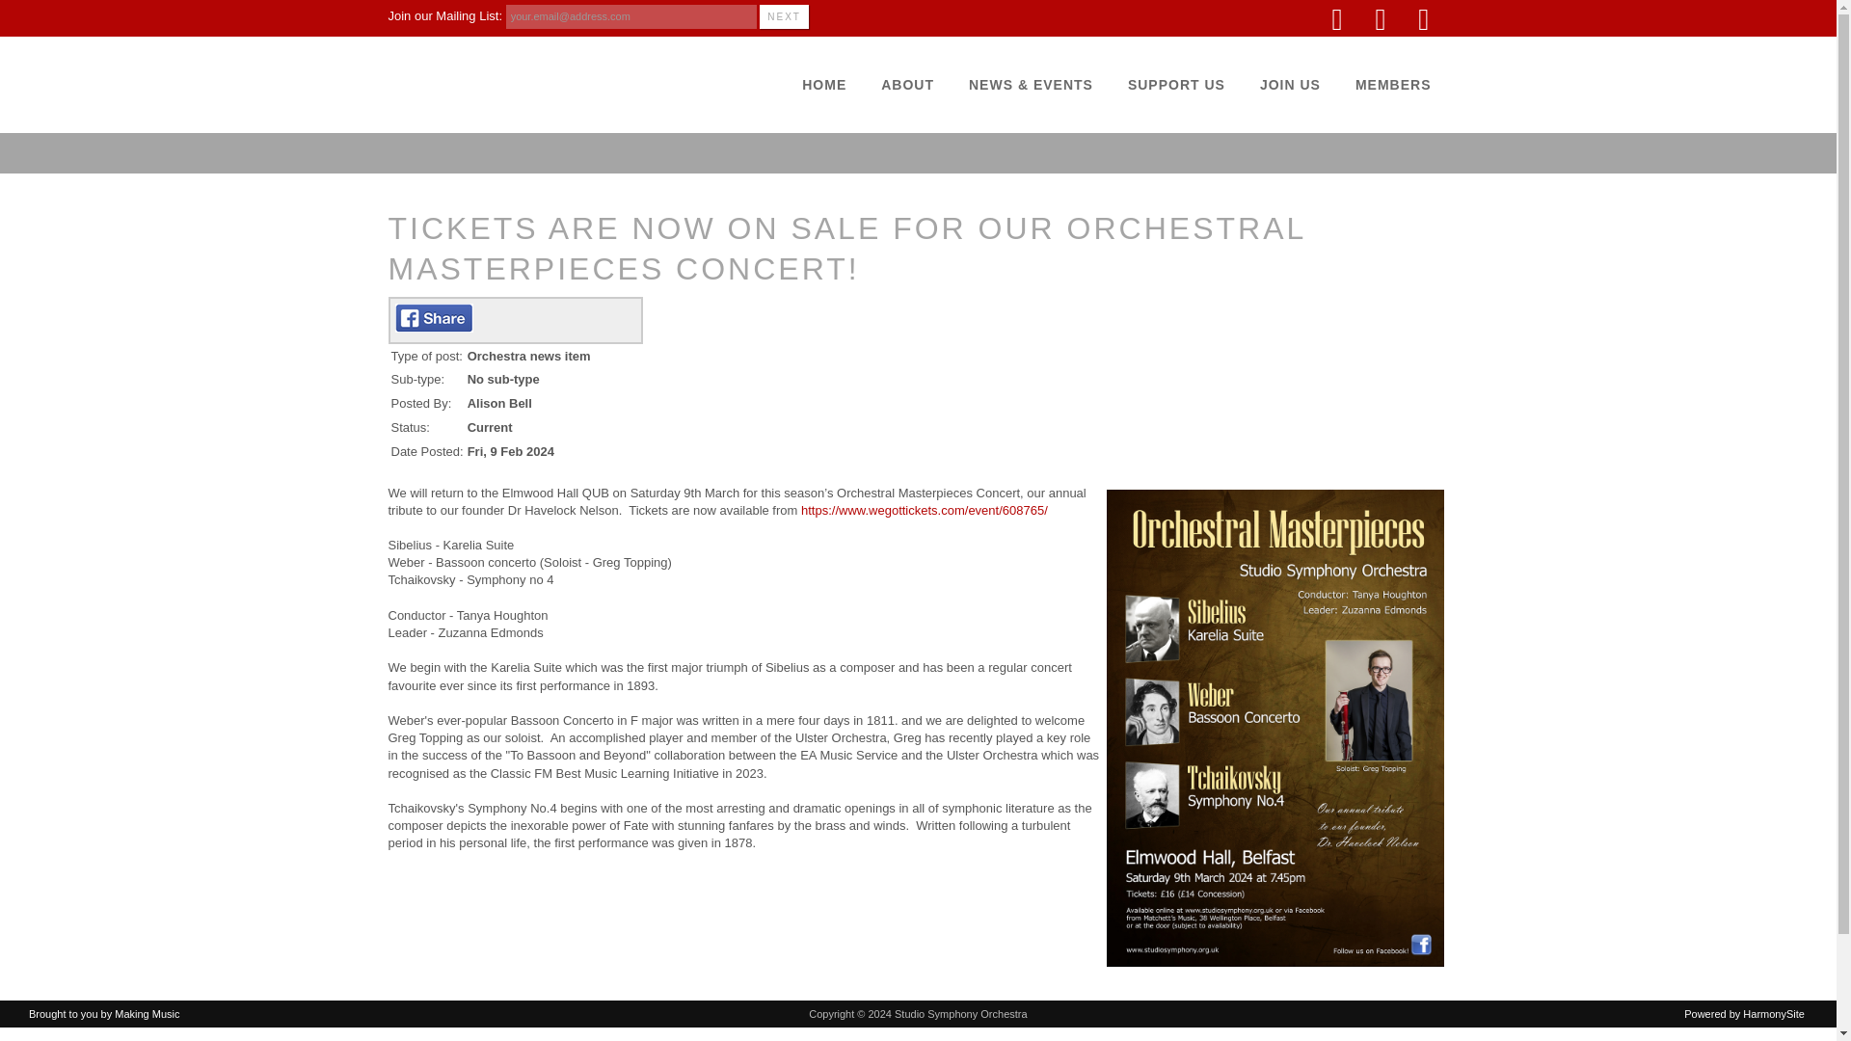 This screenshot has height=1041, width=1851. I want to click on Next, so click(784, 17).